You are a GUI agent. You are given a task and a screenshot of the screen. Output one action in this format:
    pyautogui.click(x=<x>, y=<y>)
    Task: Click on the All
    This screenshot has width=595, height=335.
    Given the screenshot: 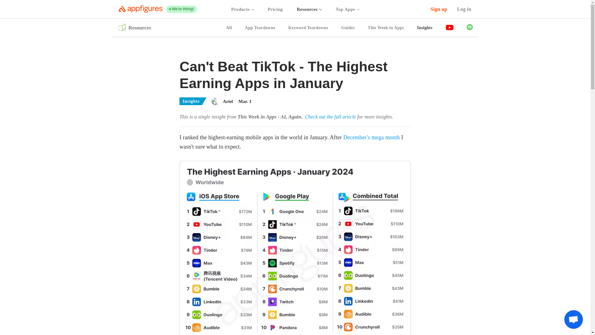 What is the action you would take?
    pyautogui.click(x=229, y=28)
    